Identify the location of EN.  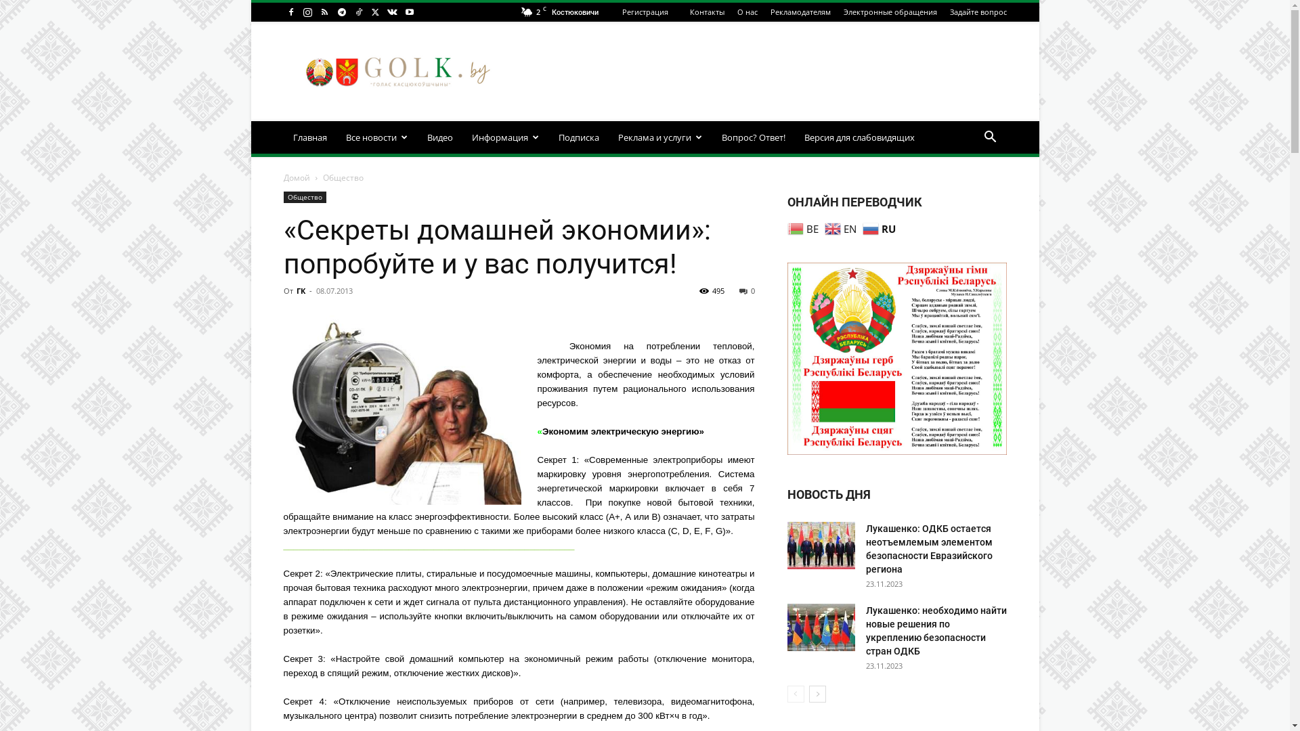
(842, 227).